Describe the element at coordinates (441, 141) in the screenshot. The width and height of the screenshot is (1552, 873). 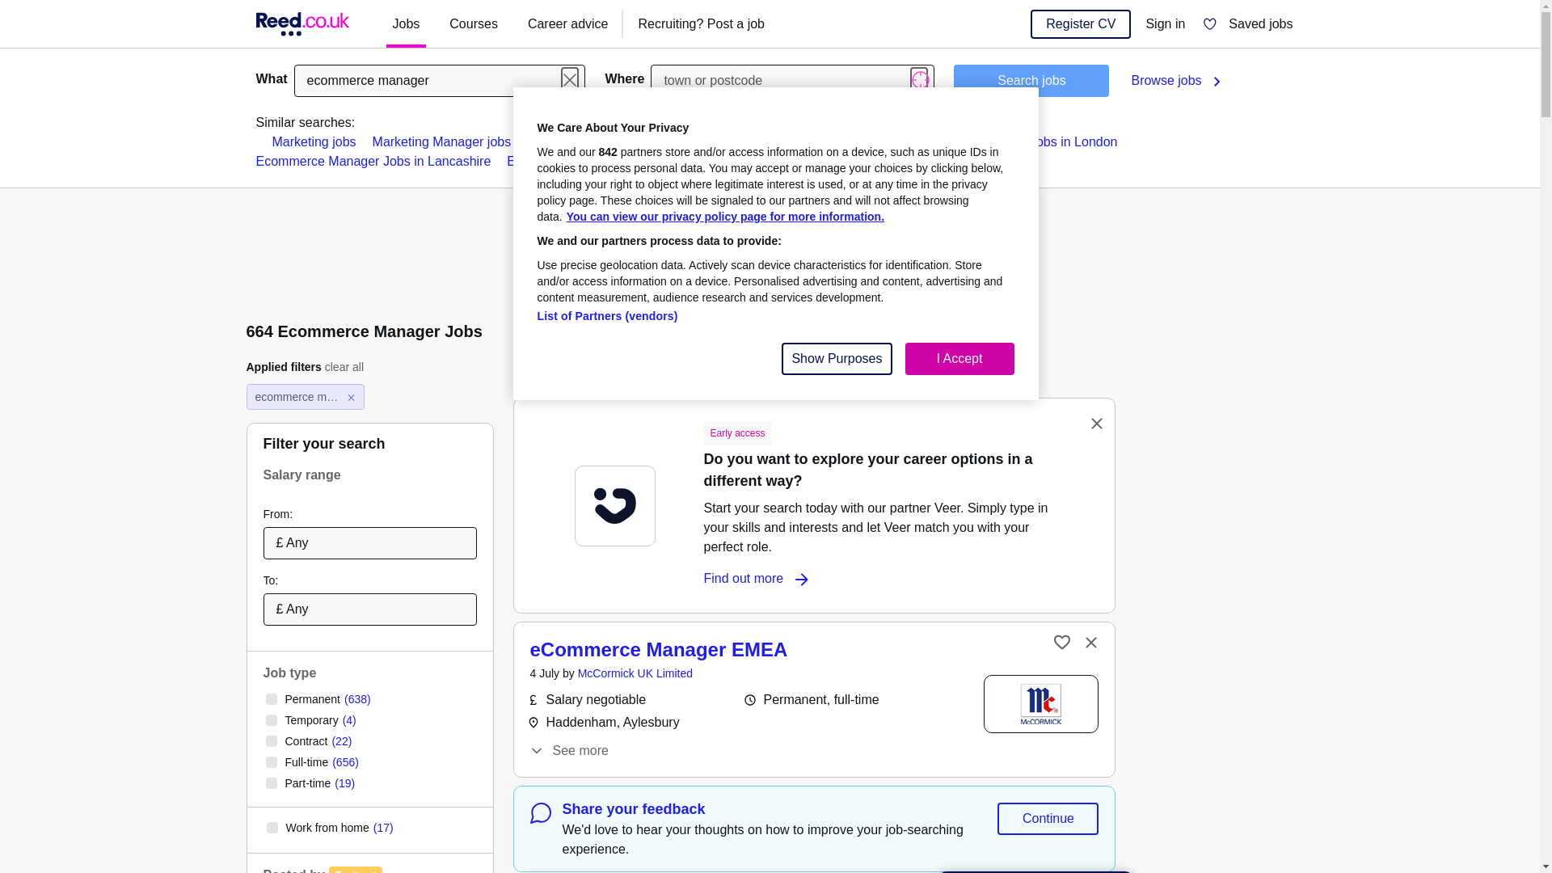
I see `Marketing Manager jobs` at that location.